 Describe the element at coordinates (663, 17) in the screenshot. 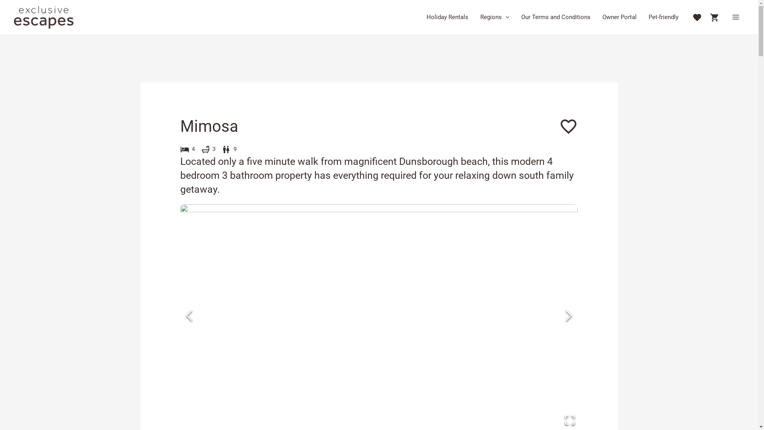

I see `Pet-friendly` at that location.